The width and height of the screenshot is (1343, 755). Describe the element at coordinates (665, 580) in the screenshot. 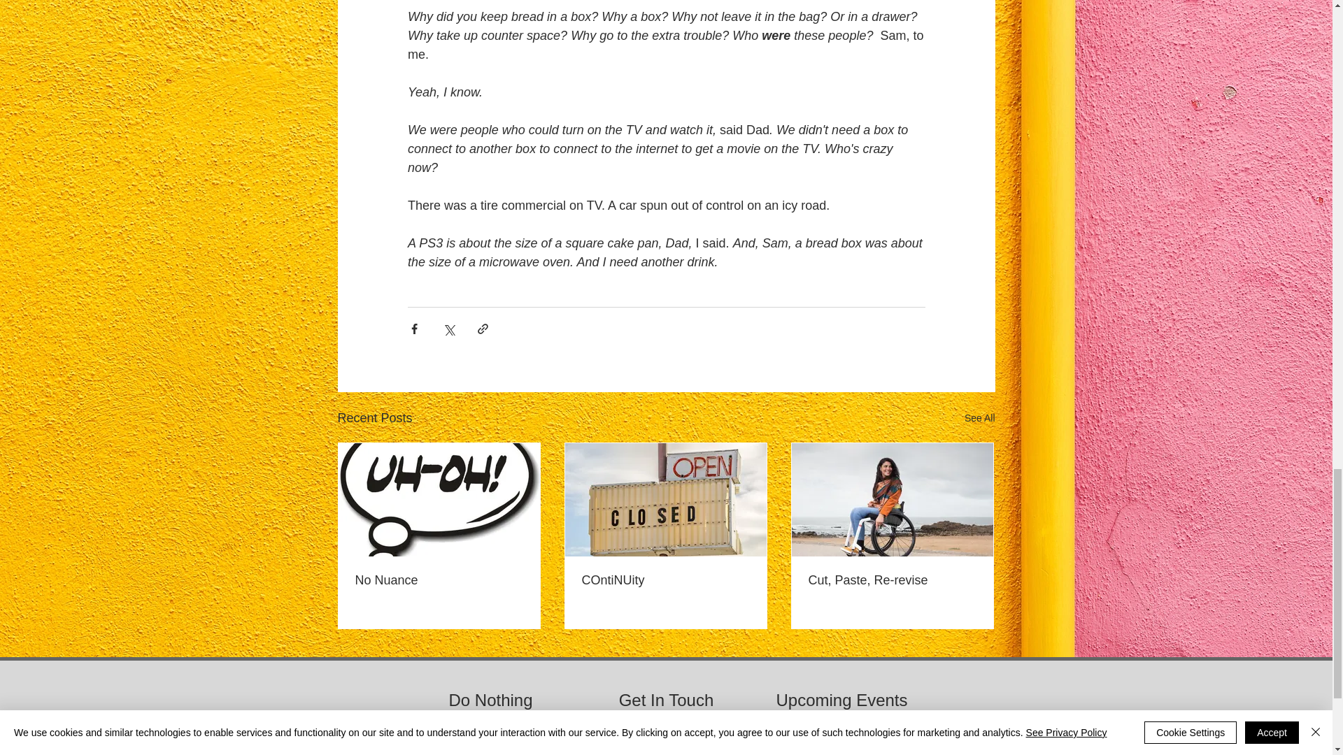

I see `COntiNUity` at that location.